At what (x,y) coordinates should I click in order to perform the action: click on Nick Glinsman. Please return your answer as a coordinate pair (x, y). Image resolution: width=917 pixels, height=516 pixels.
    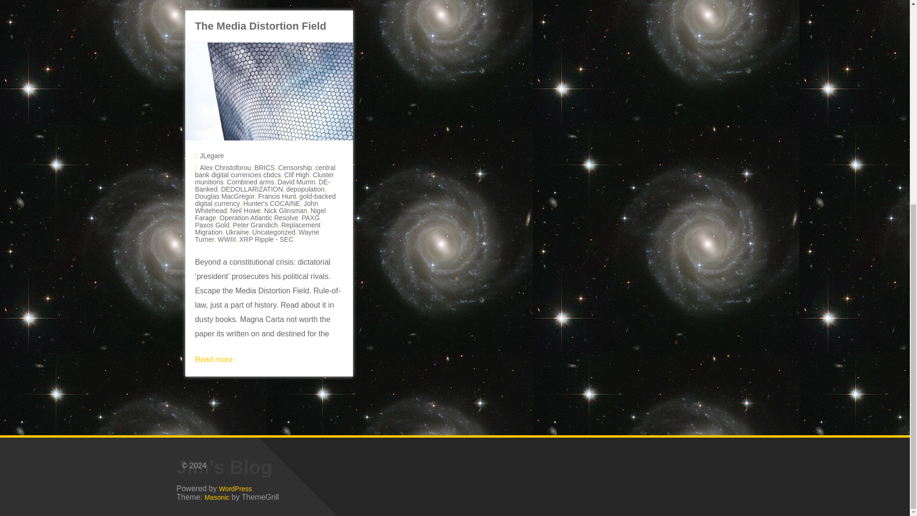
    Looking at the image, I should click on (286, 211).